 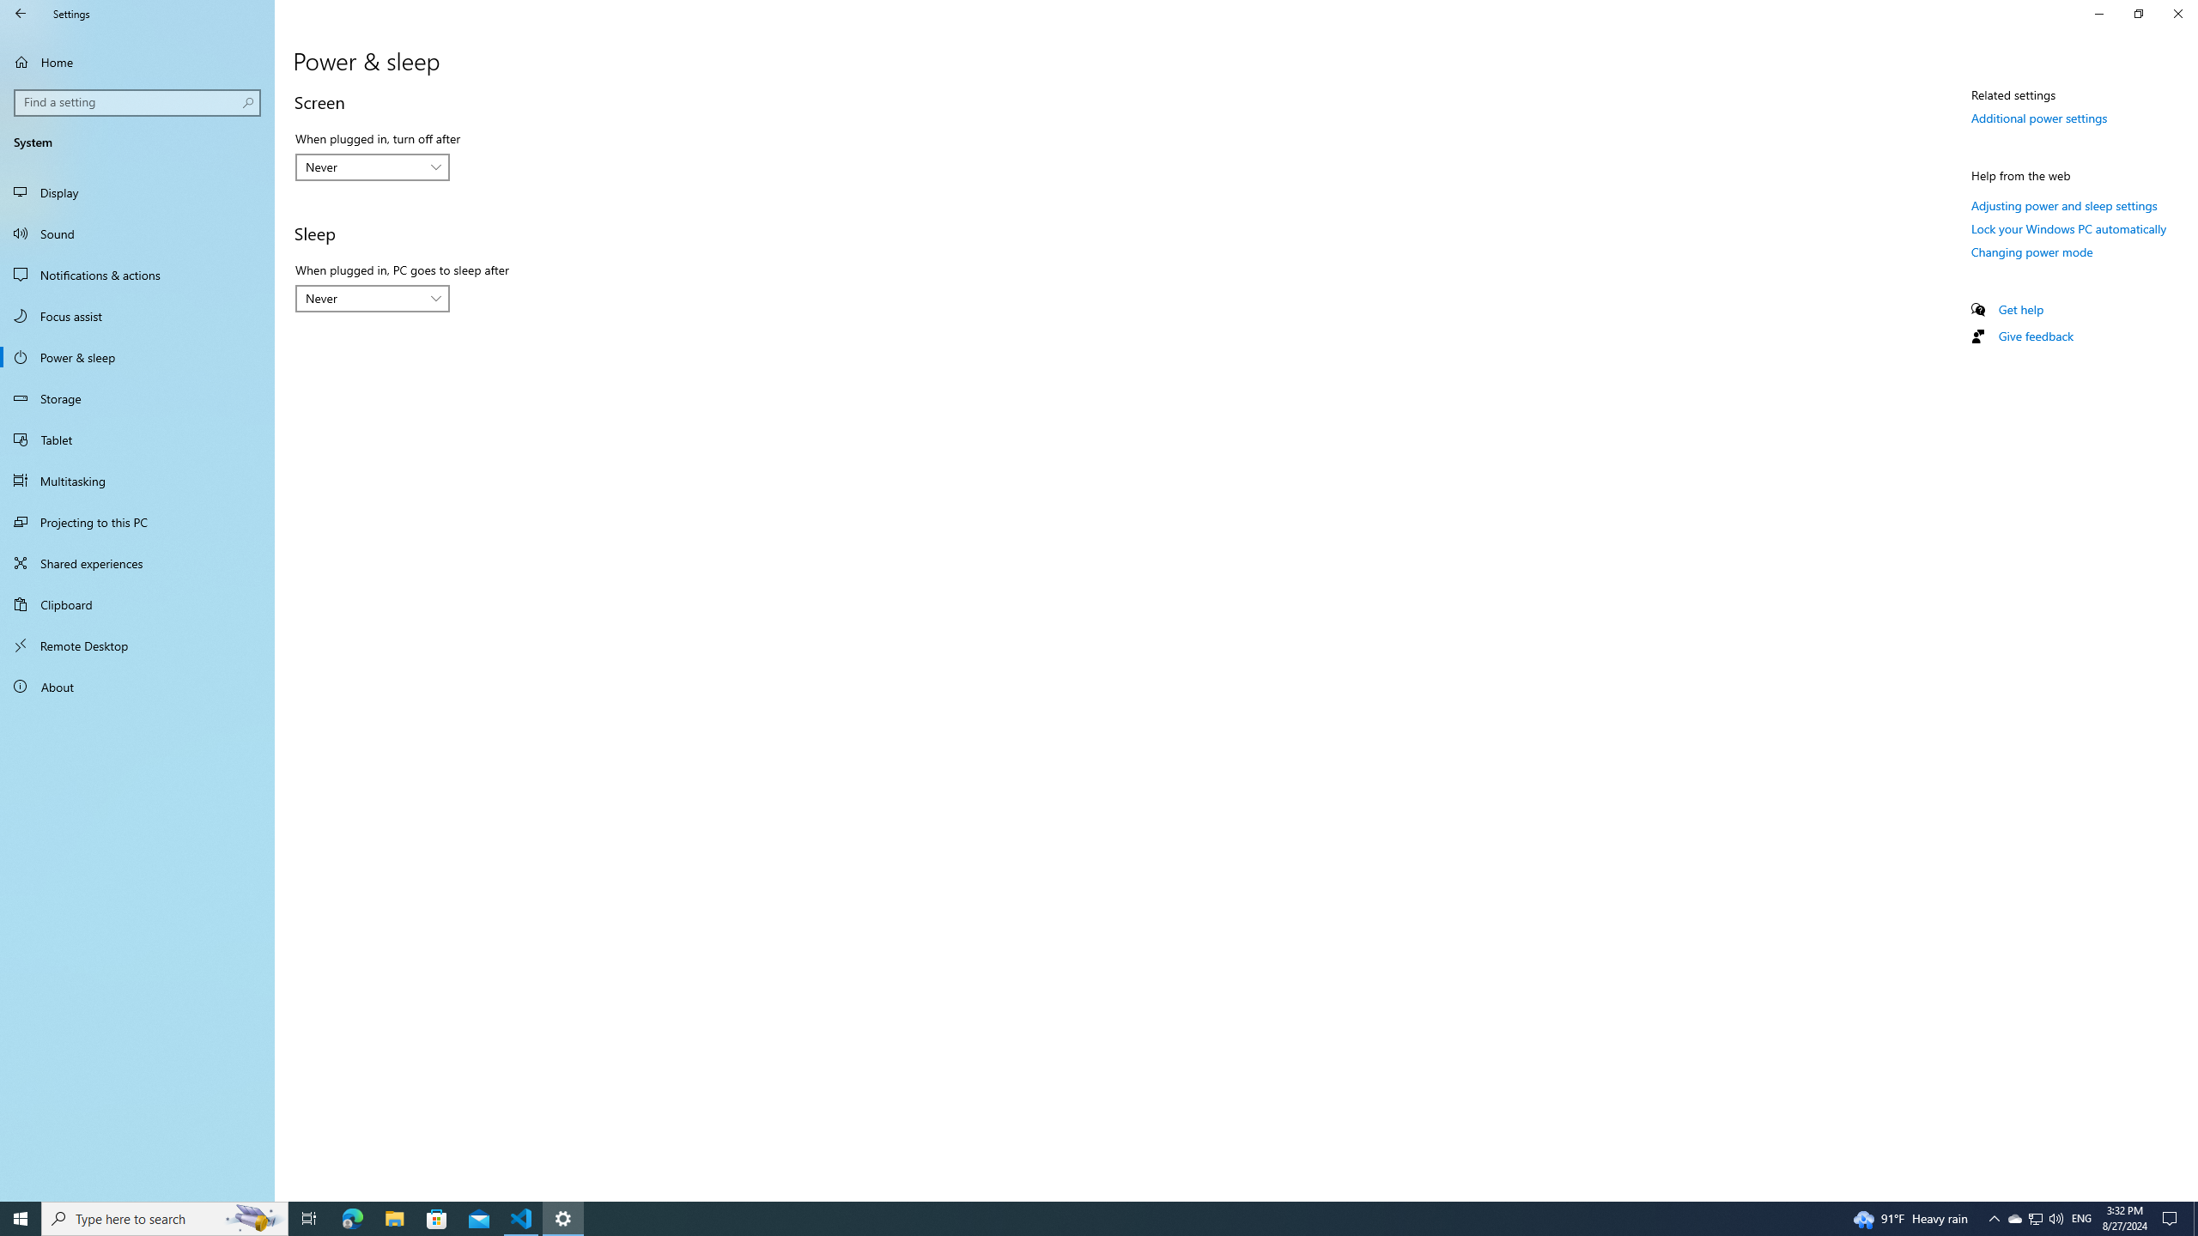 What do you see at coordinates (2177, 14) in the screenshot?
I see `Close Settings` at bounding box center [2177, 14].